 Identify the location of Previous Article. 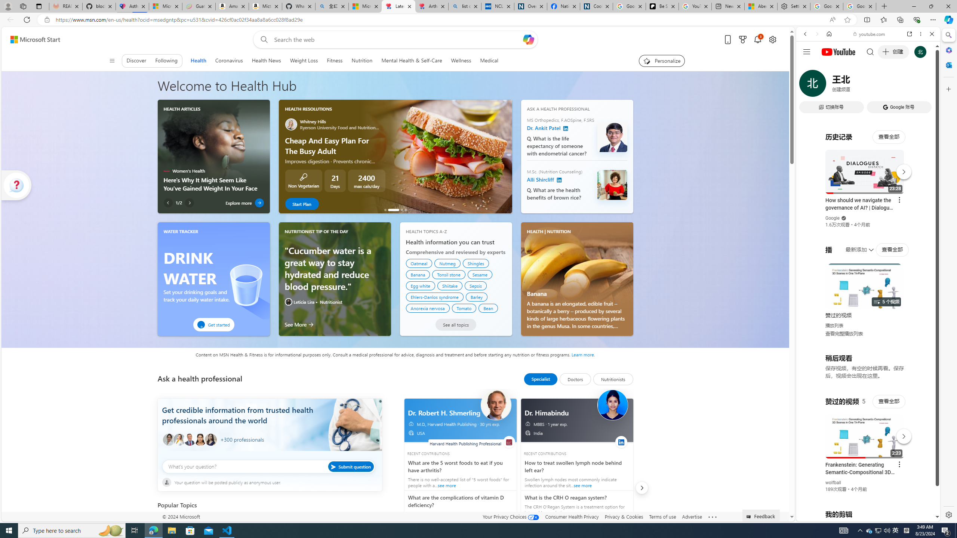
(167, 202).